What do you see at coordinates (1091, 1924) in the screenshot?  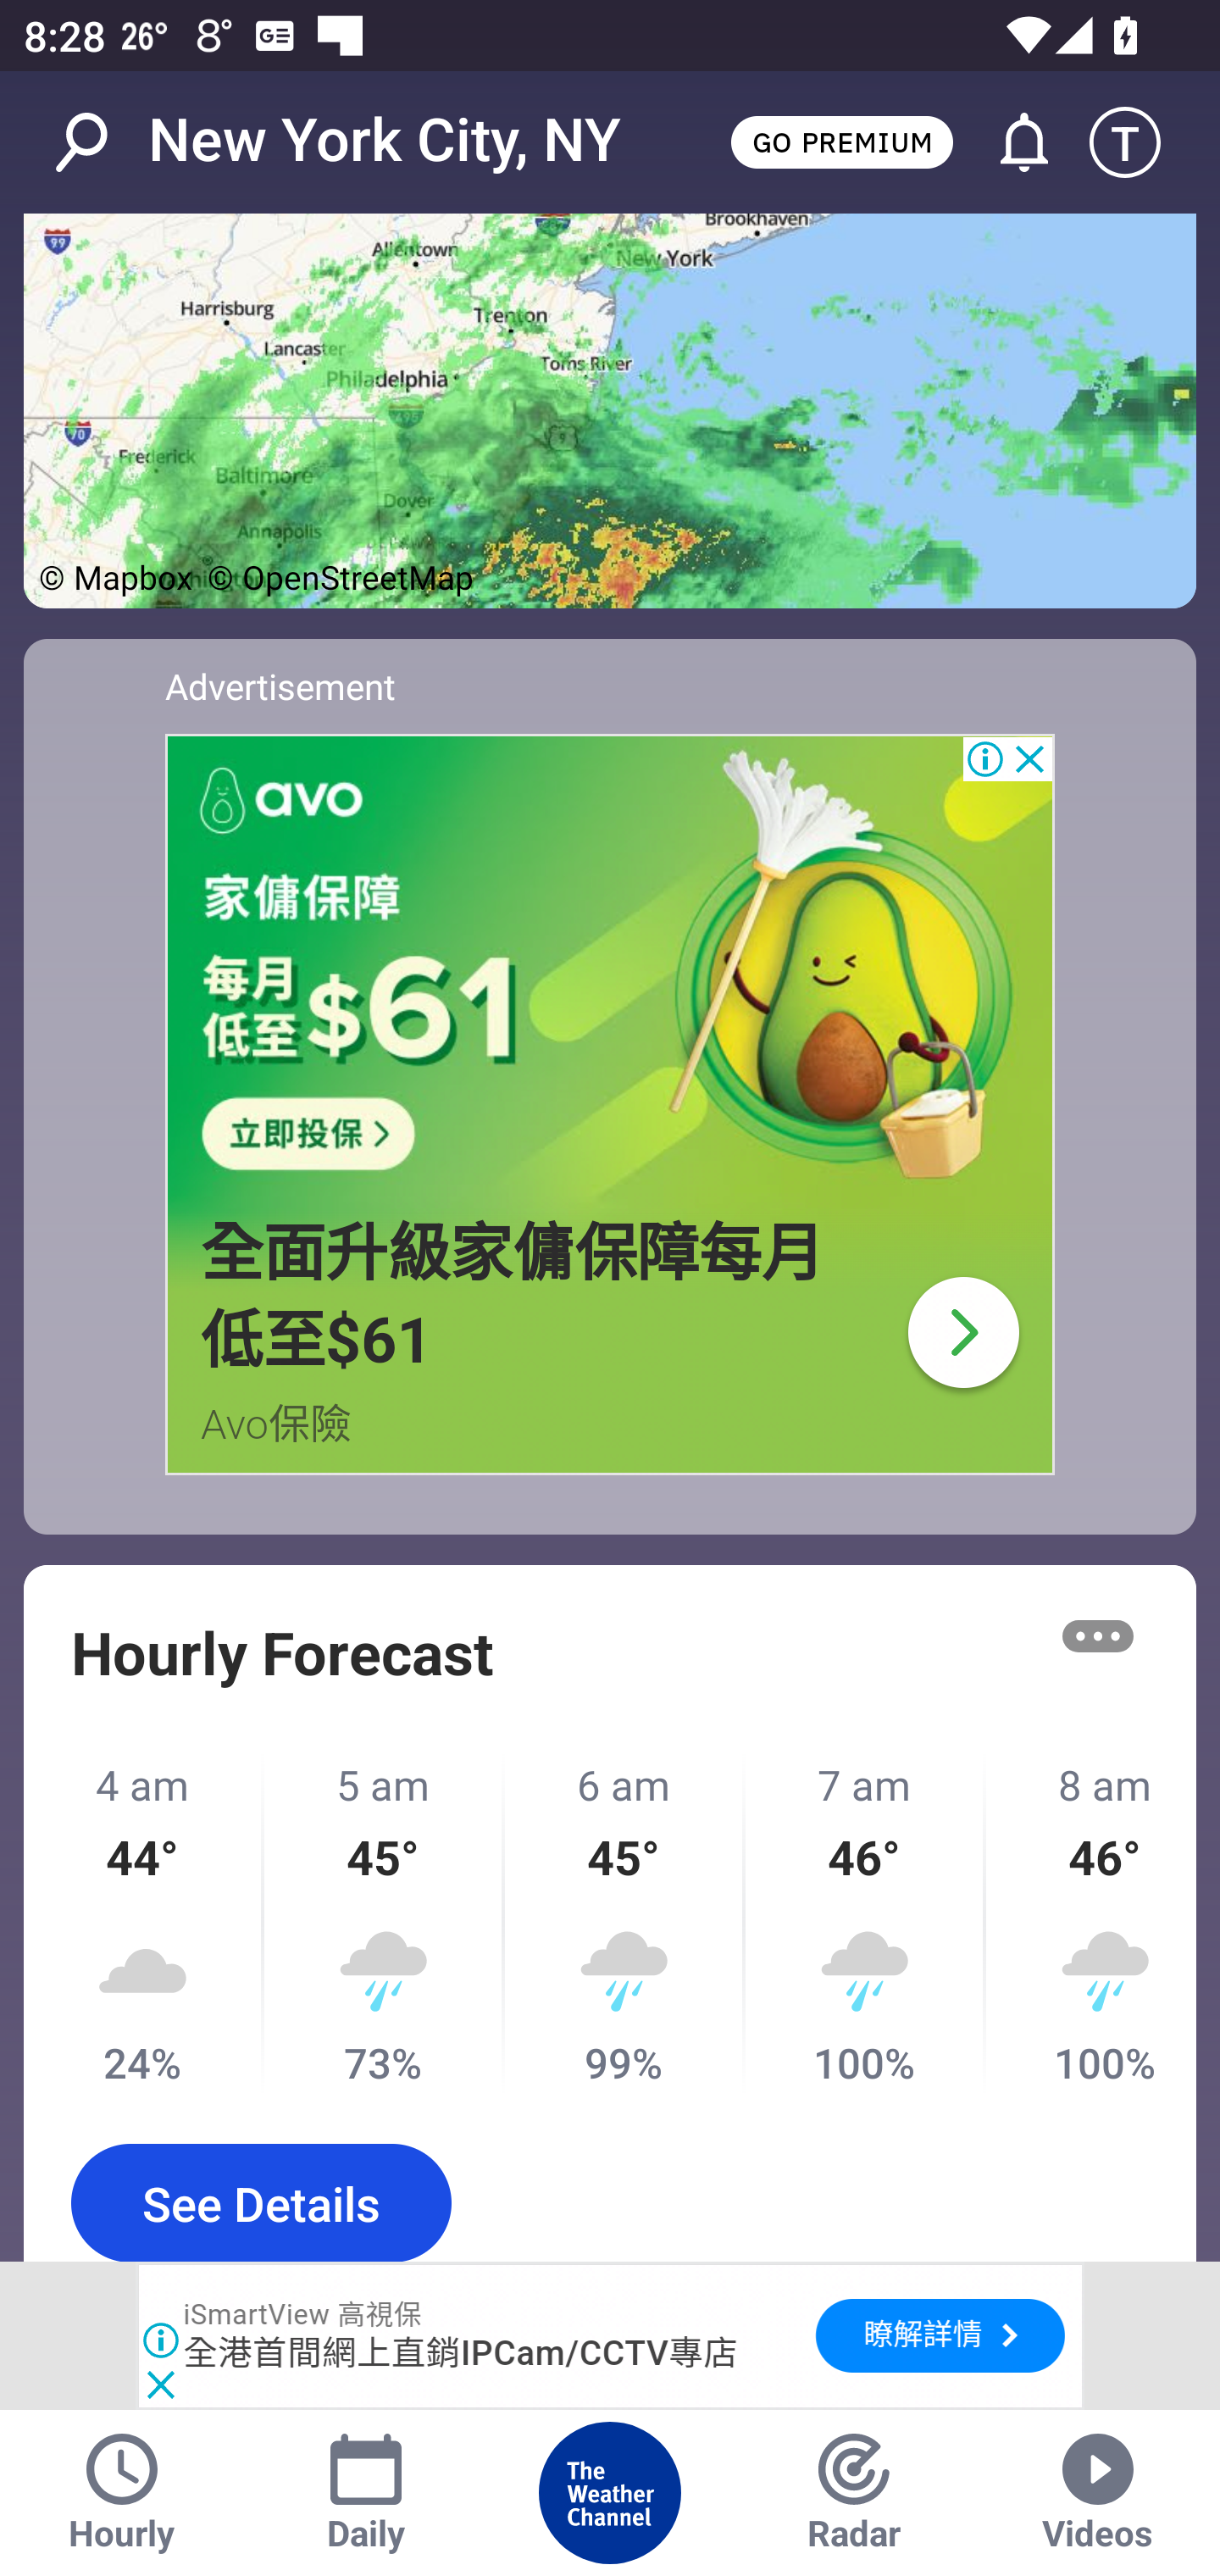 I see `8 am 46° 100%` at bounding box center [1091, 1924].